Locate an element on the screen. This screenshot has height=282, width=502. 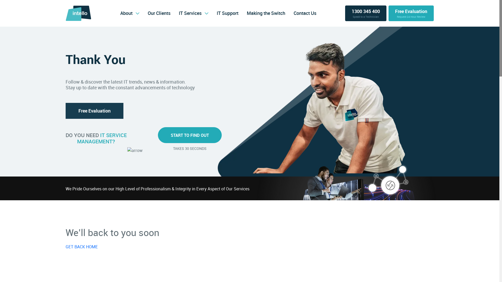
IT Services is located at coordinates (190, 13).